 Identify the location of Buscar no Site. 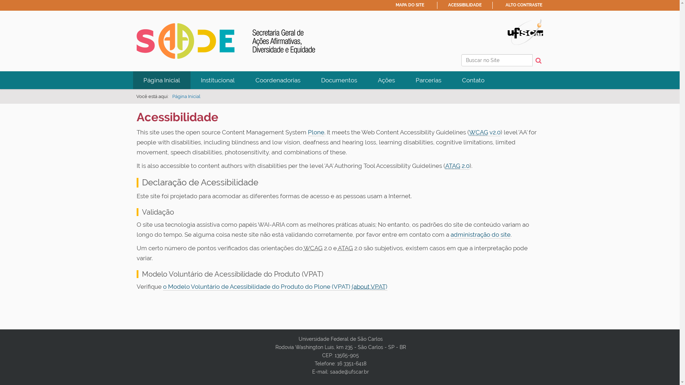
(497, 60).